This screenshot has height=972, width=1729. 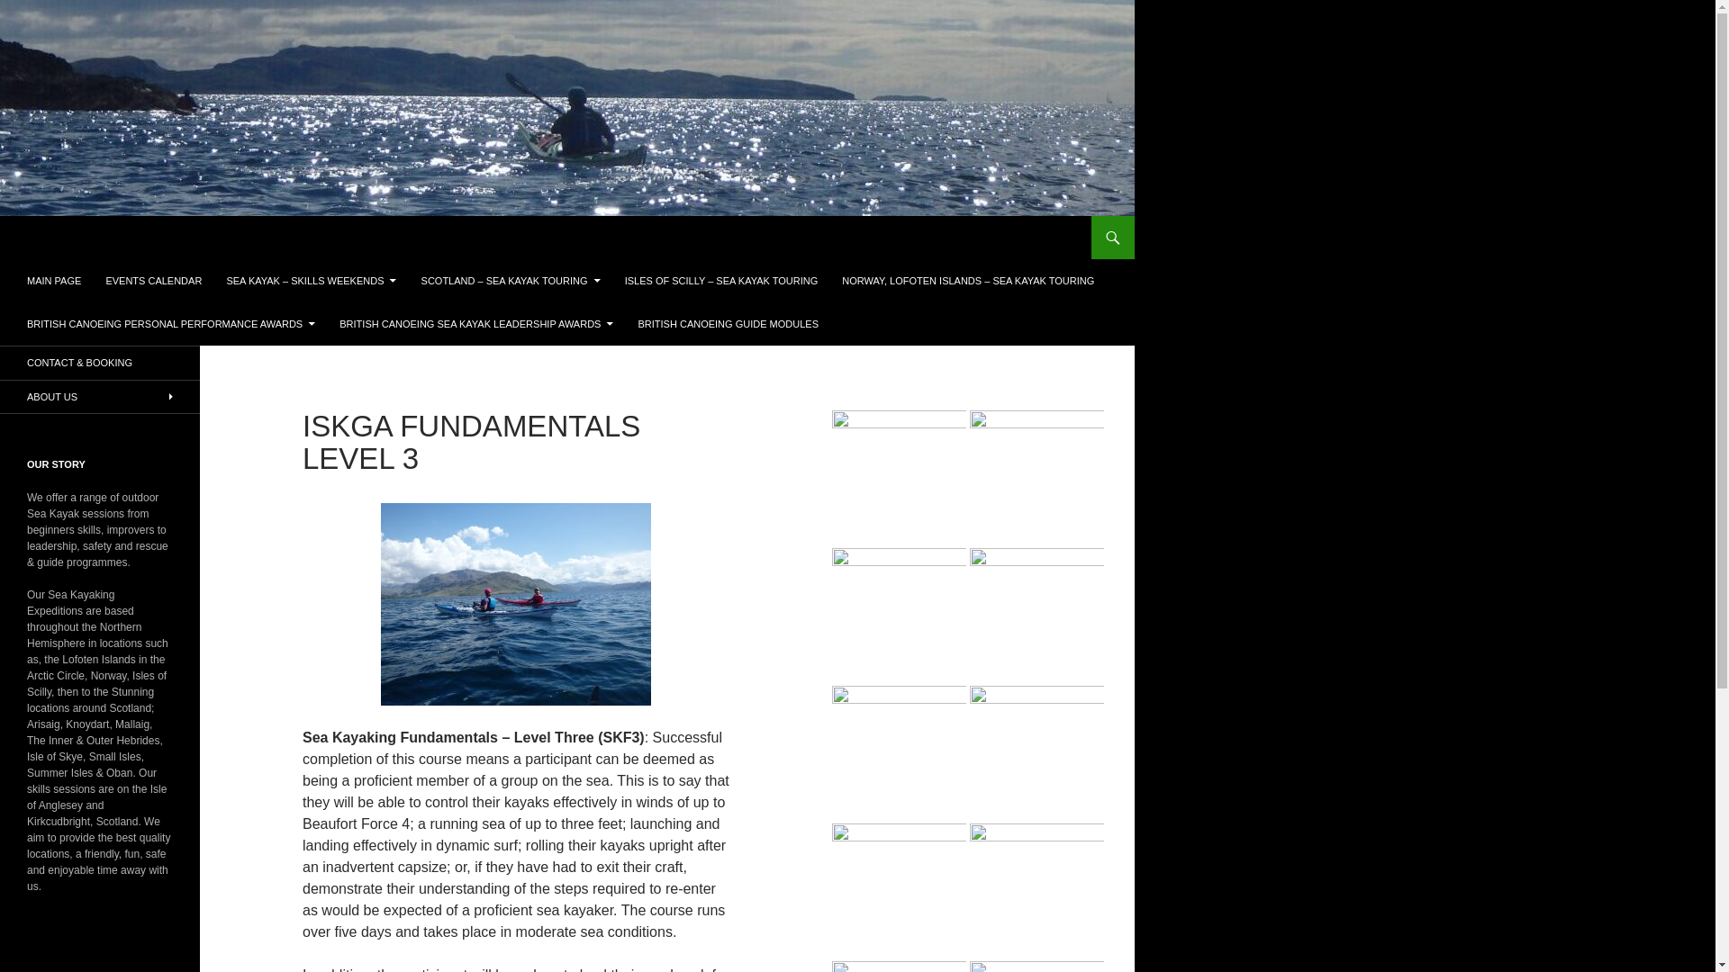 I want to click on BRITISH CANOEING GUIDE MODULES, so click(x=727, y=324).